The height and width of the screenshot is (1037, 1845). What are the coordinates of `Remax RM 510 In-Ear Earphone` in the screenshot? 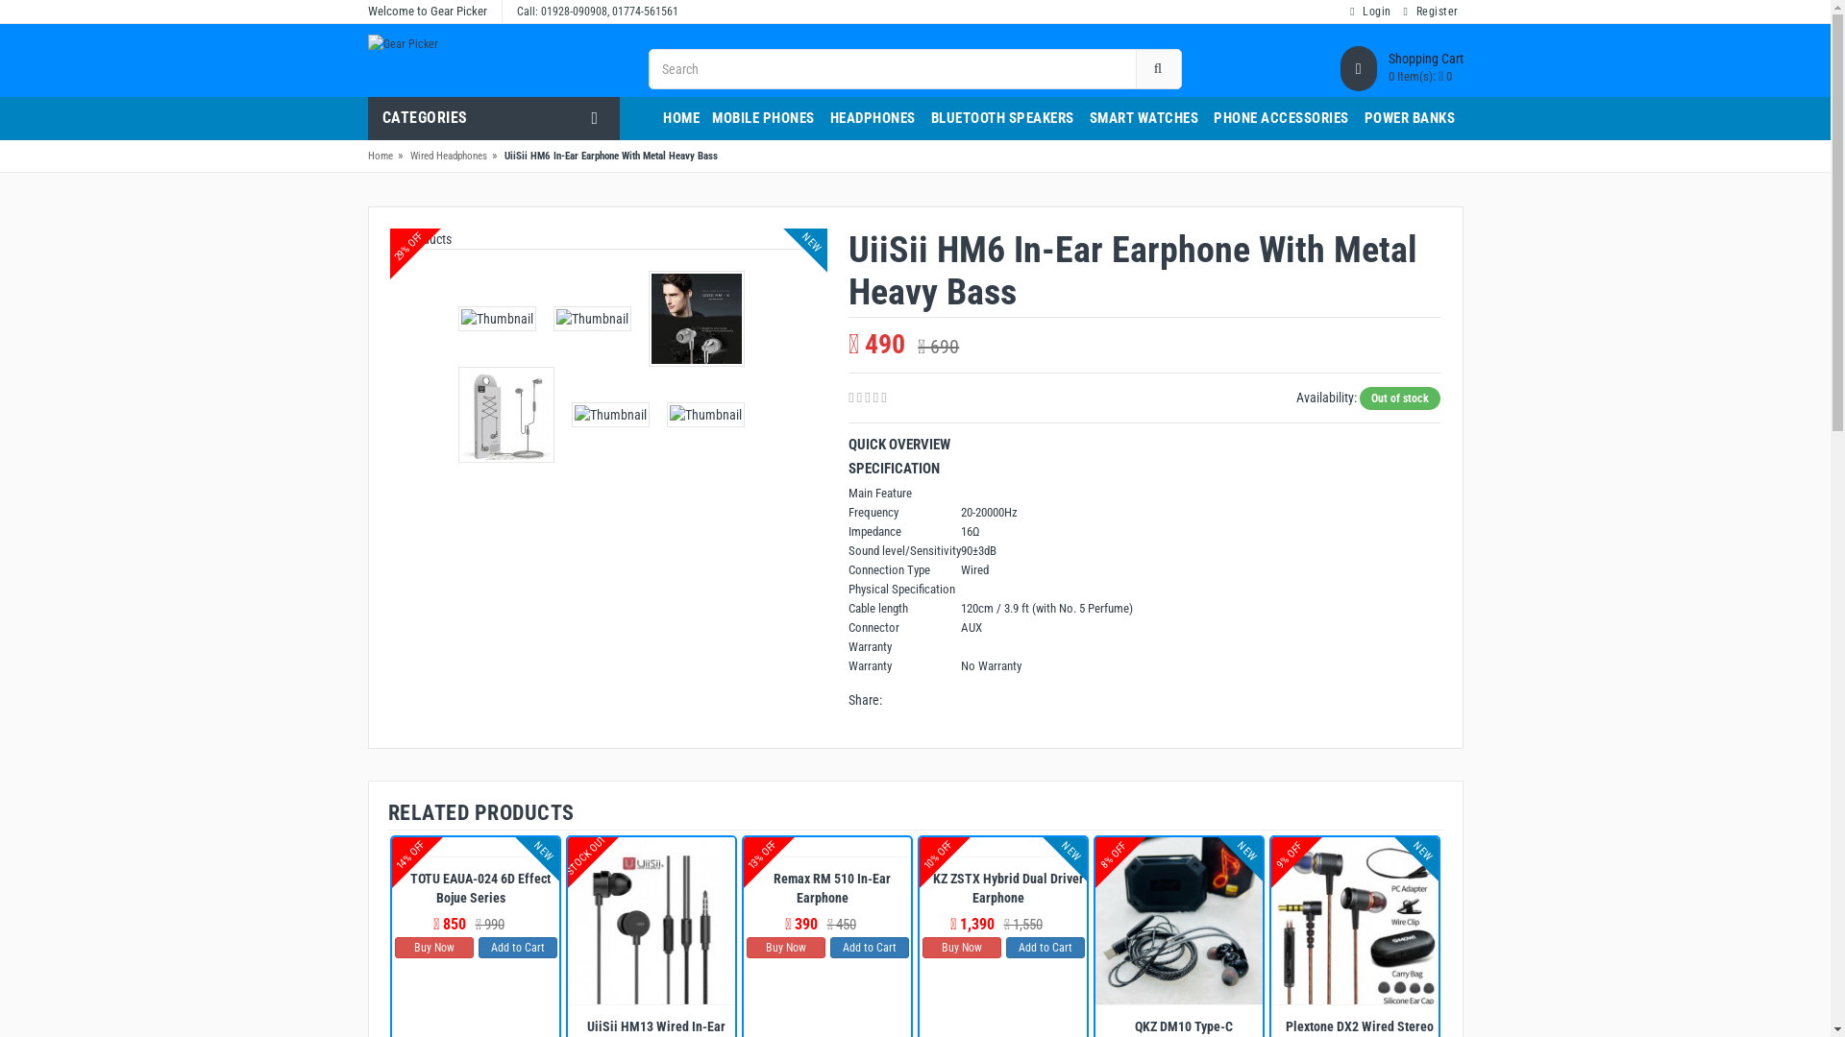 It's located at (827, 887).